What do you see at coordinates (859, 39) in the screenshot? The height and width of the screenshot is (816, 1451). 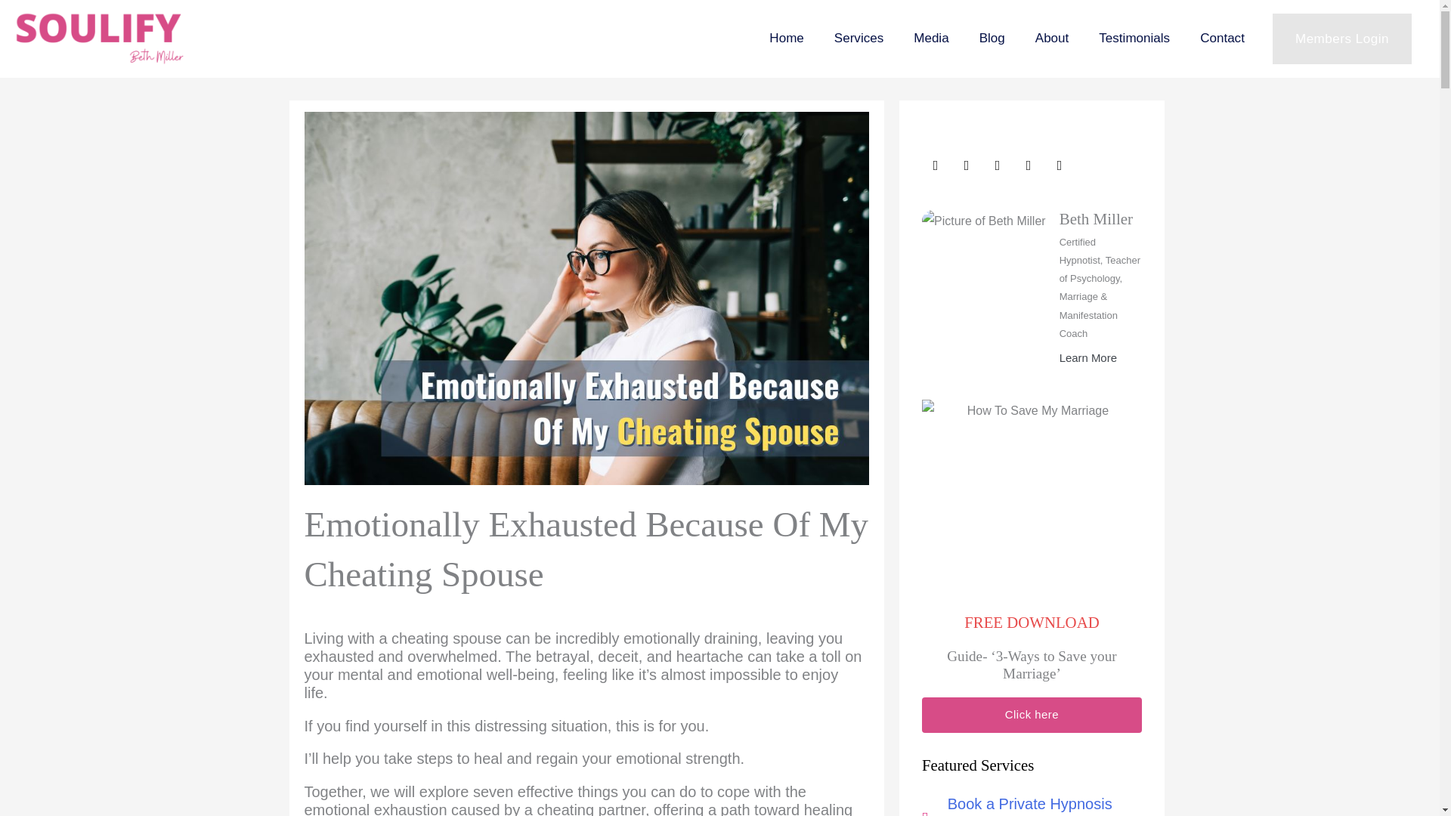 I see `Services` at bounding box center [859, 39].